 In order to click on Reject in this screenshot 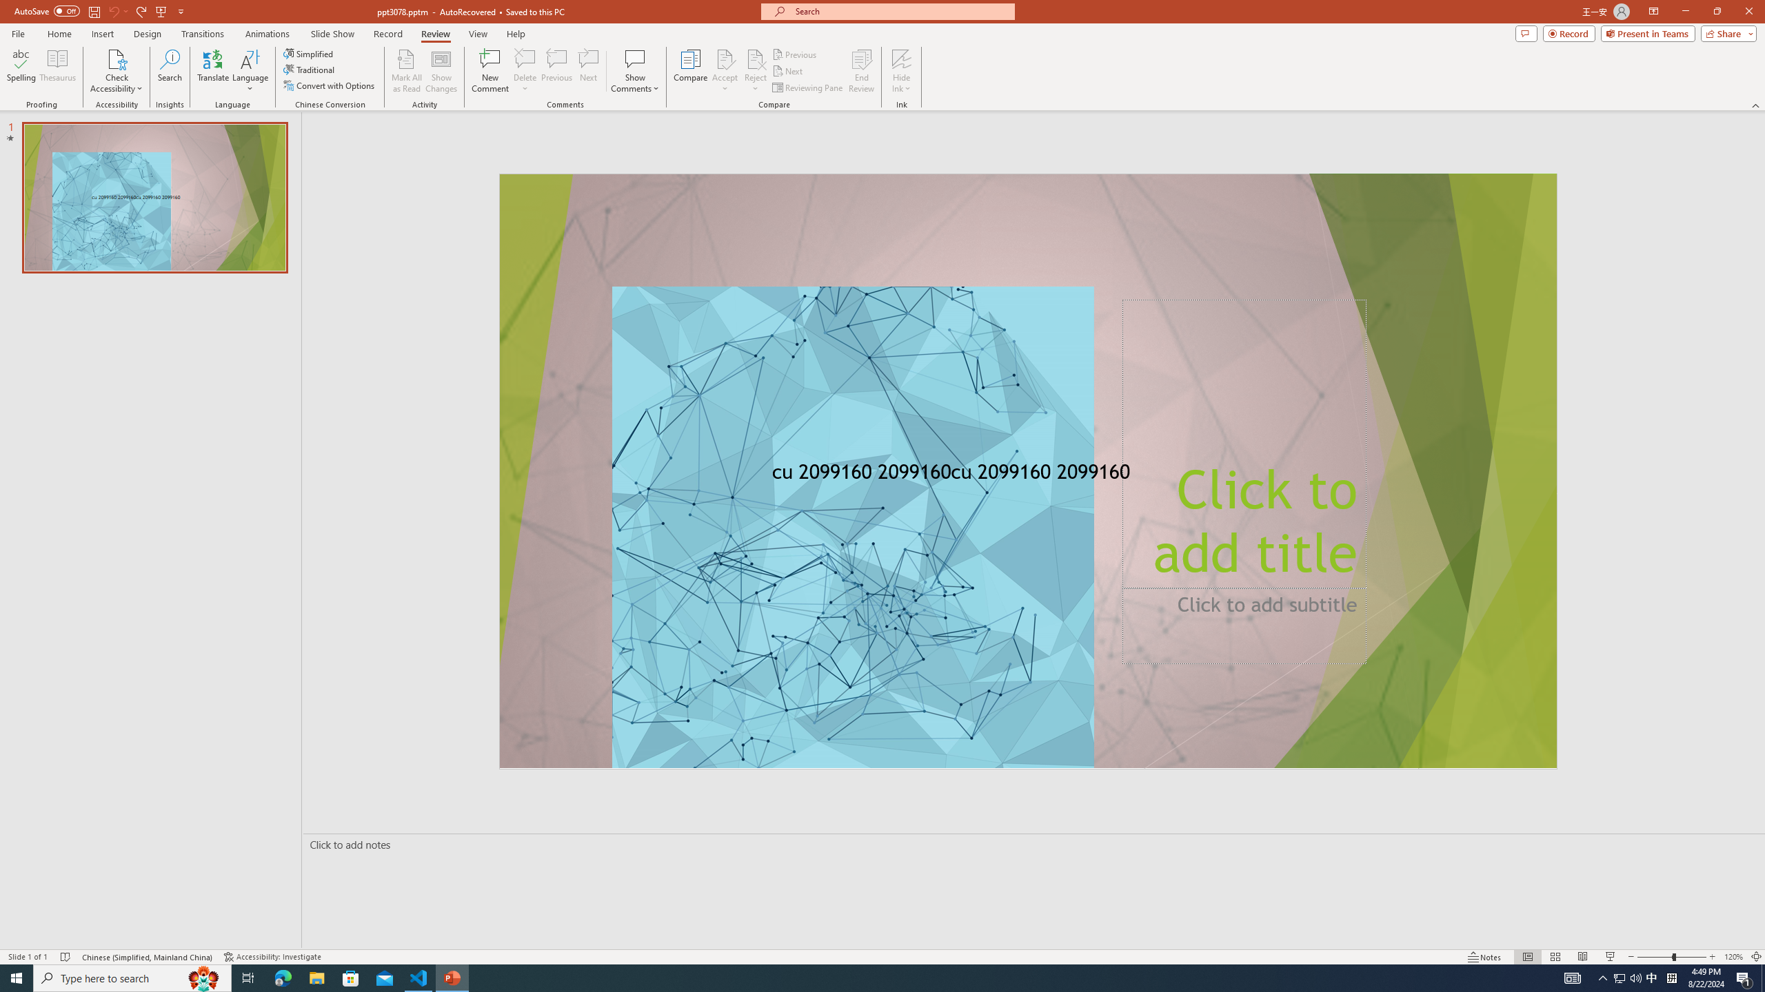, I will do `click(756, 71)`.